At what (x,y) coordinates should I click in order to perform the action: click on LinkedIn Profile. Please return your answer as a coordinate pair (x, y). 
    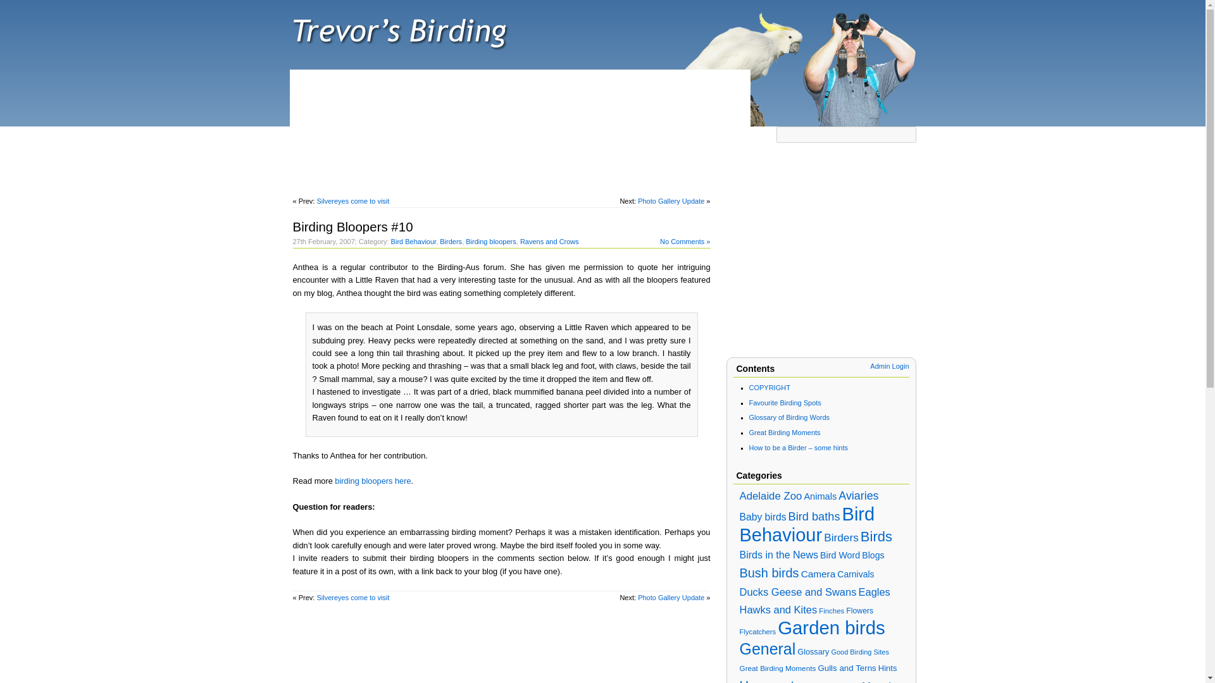
    Looking at the image, I should click on (722, 142).